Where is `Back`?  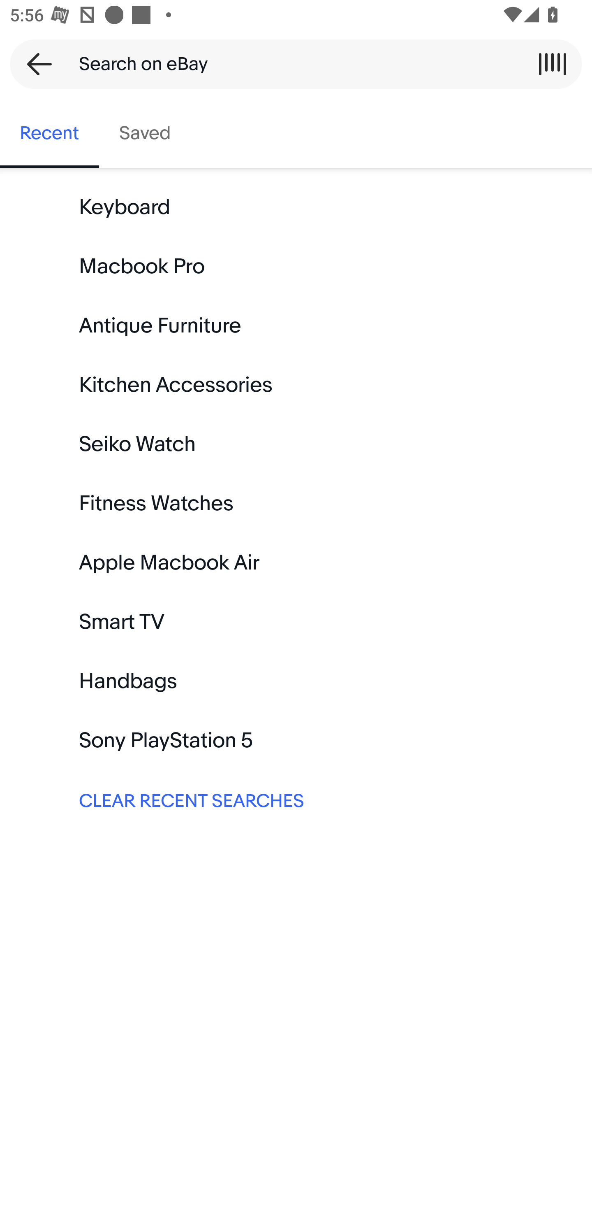 Back is located at coordinates (35, 64).